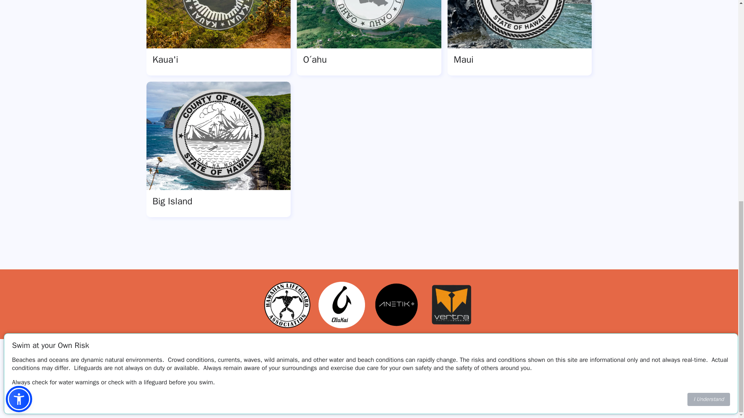 This screenshot has width=744, height=418. What do you see at coordinates (379, 392) in the screenshot?
I see `Cookie Policy` at bounding box center [379, 392].